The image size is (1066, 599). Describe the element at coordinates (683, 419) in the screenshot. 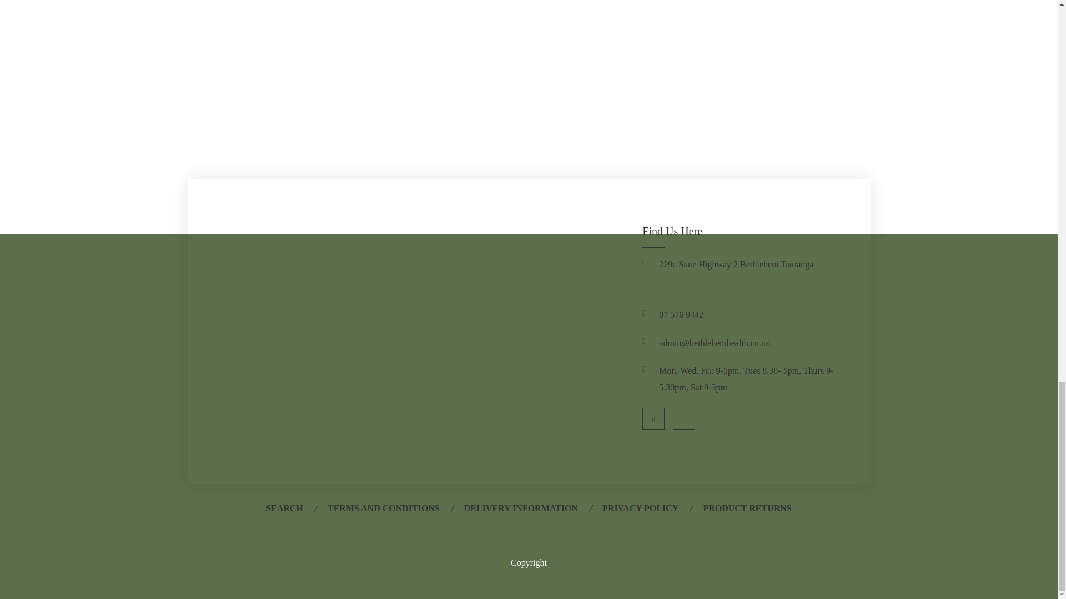

I see `Instagram` at that location.